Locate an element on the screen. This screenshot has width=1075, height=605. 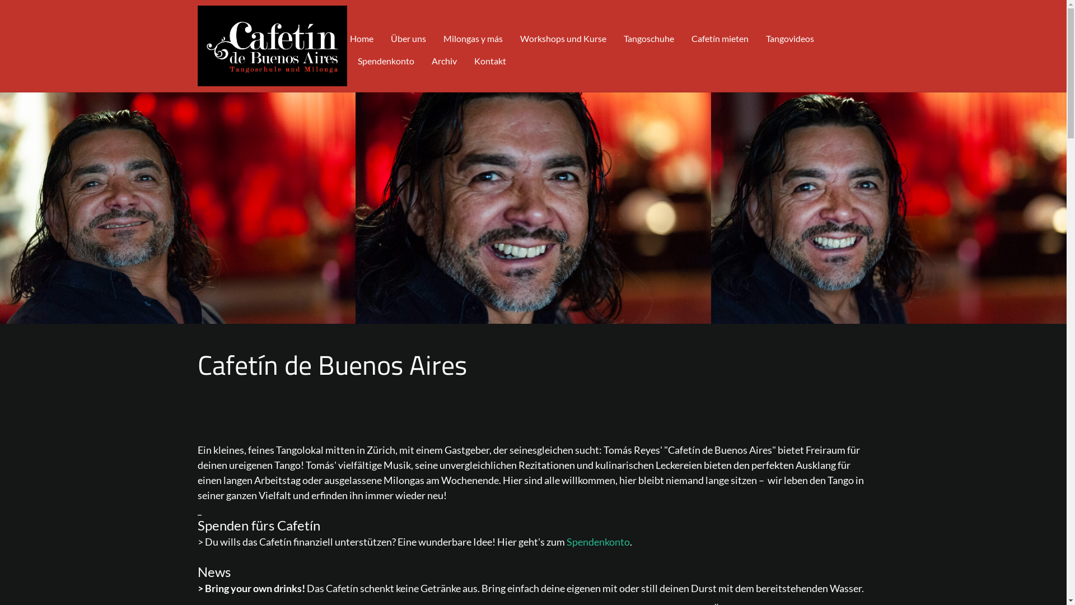
logo is located at coordinates (272, 46).